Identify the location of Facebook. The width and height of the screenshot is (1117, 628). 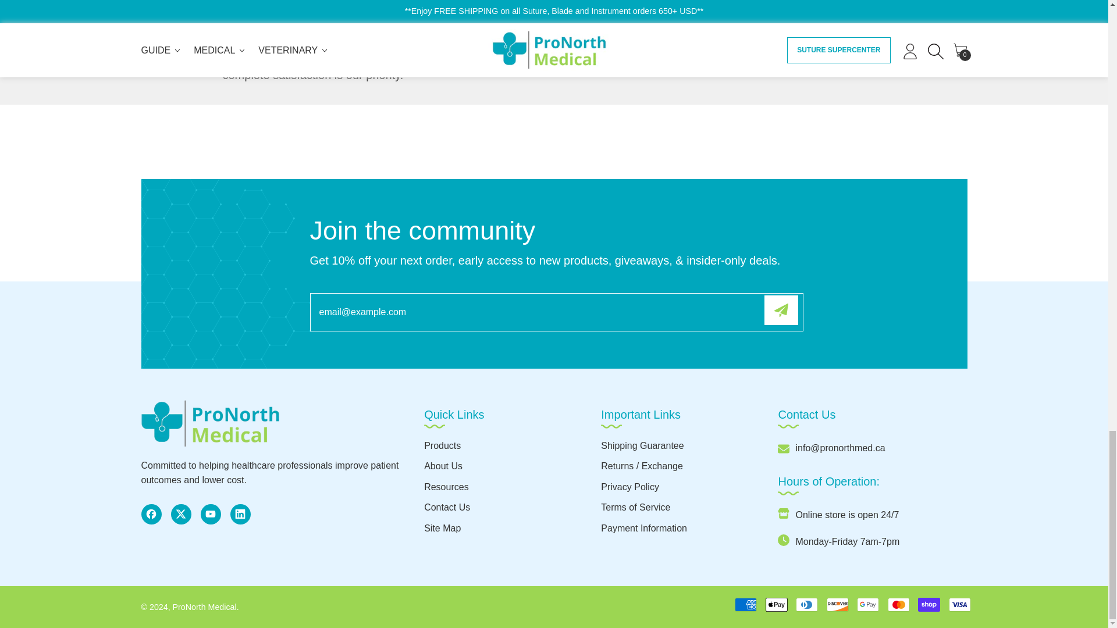
(150, 514).